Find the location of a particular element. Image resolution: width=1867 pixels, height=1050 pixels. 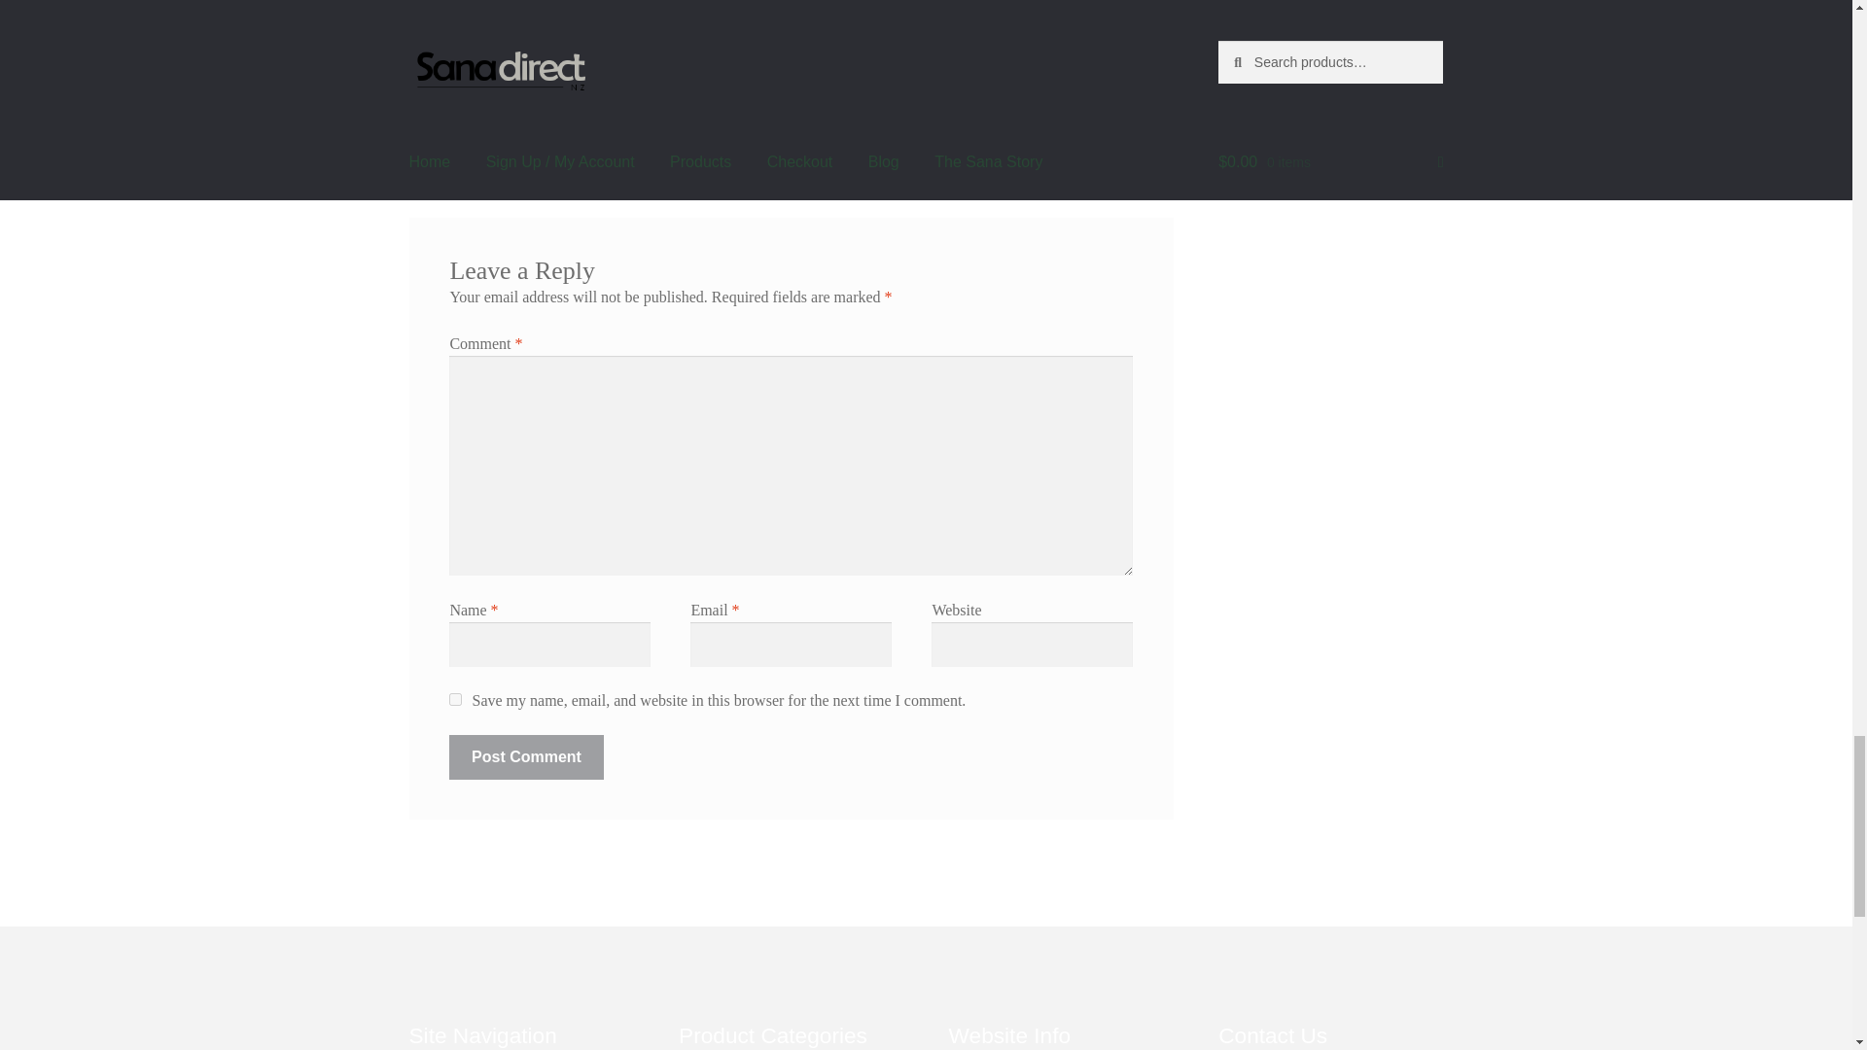

Health is located at coordinates (484, 35).